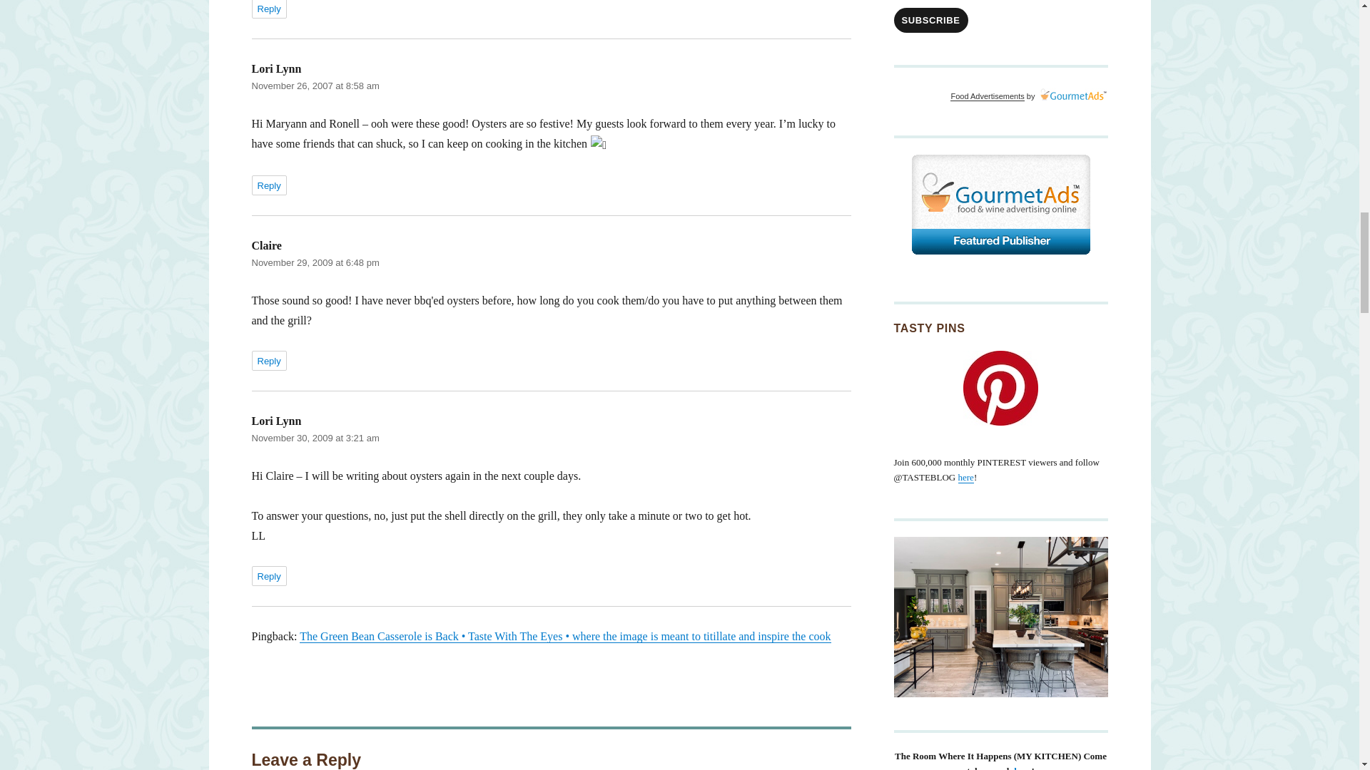 This screenshot has height=770, width=1370. What do you see at coordinates (268, 575) in the screenshot?
I see `Reply` at bounding box center [268, 575].